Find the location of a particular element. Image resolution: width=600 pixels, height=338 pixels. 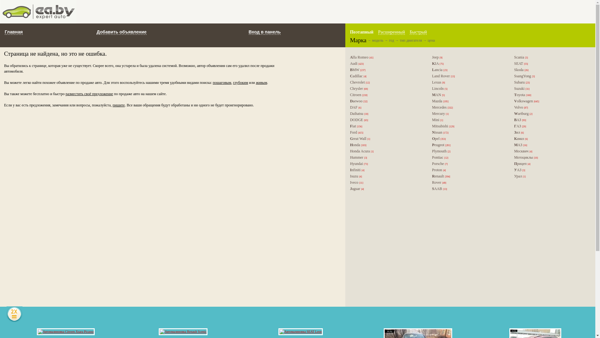

Volkswagen [645] is located at coordinates (551, 101).